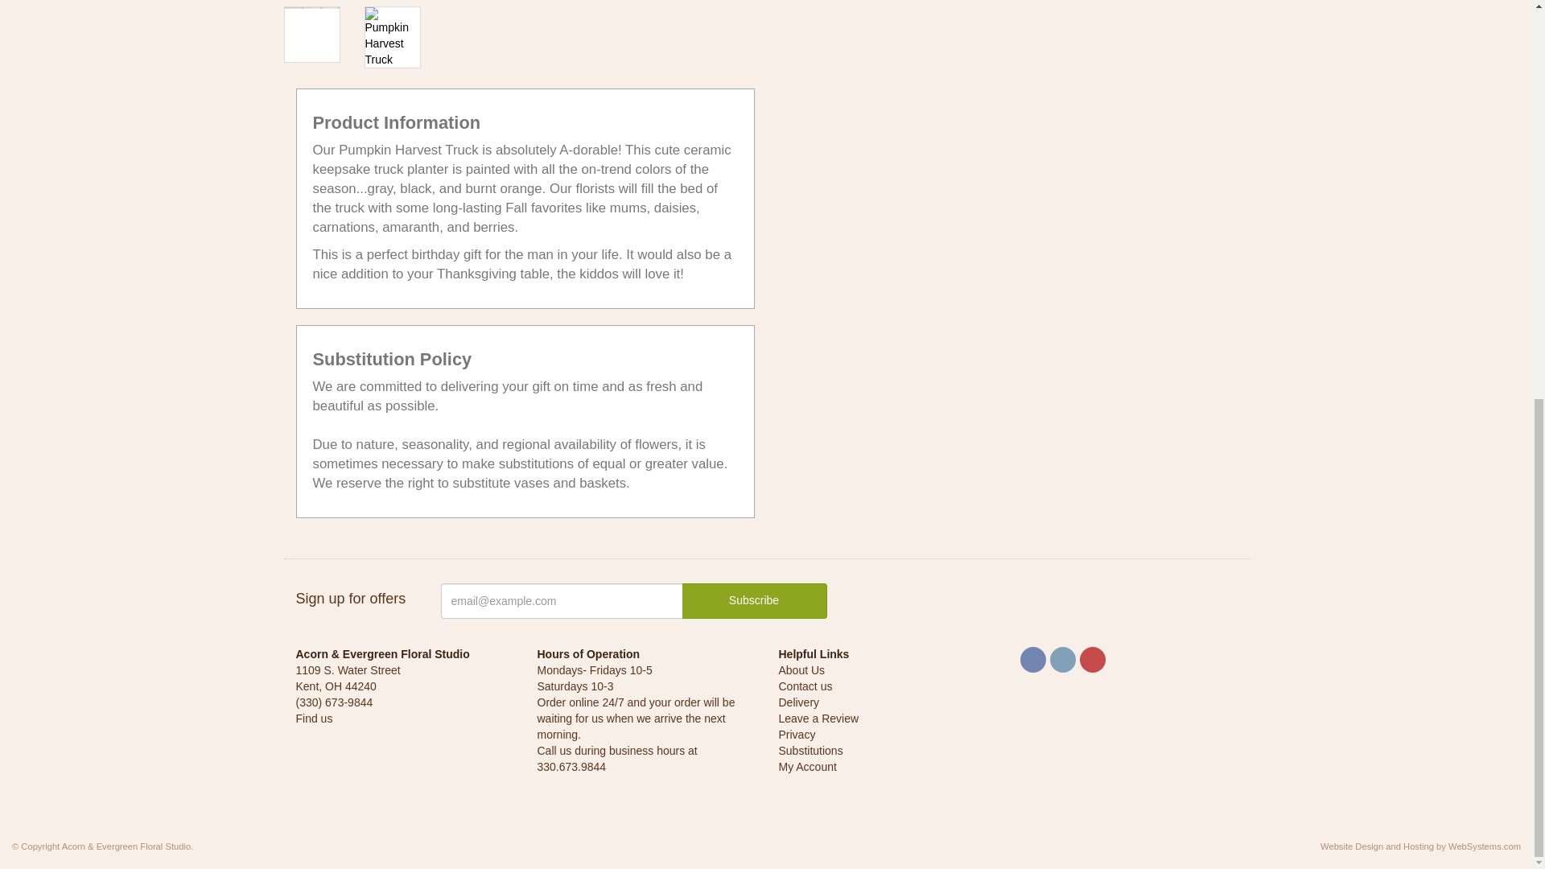  What do you see at coordinates (818, 718) in the screenshot?
I see `Leave a Review` at bounding box center [818, 718].